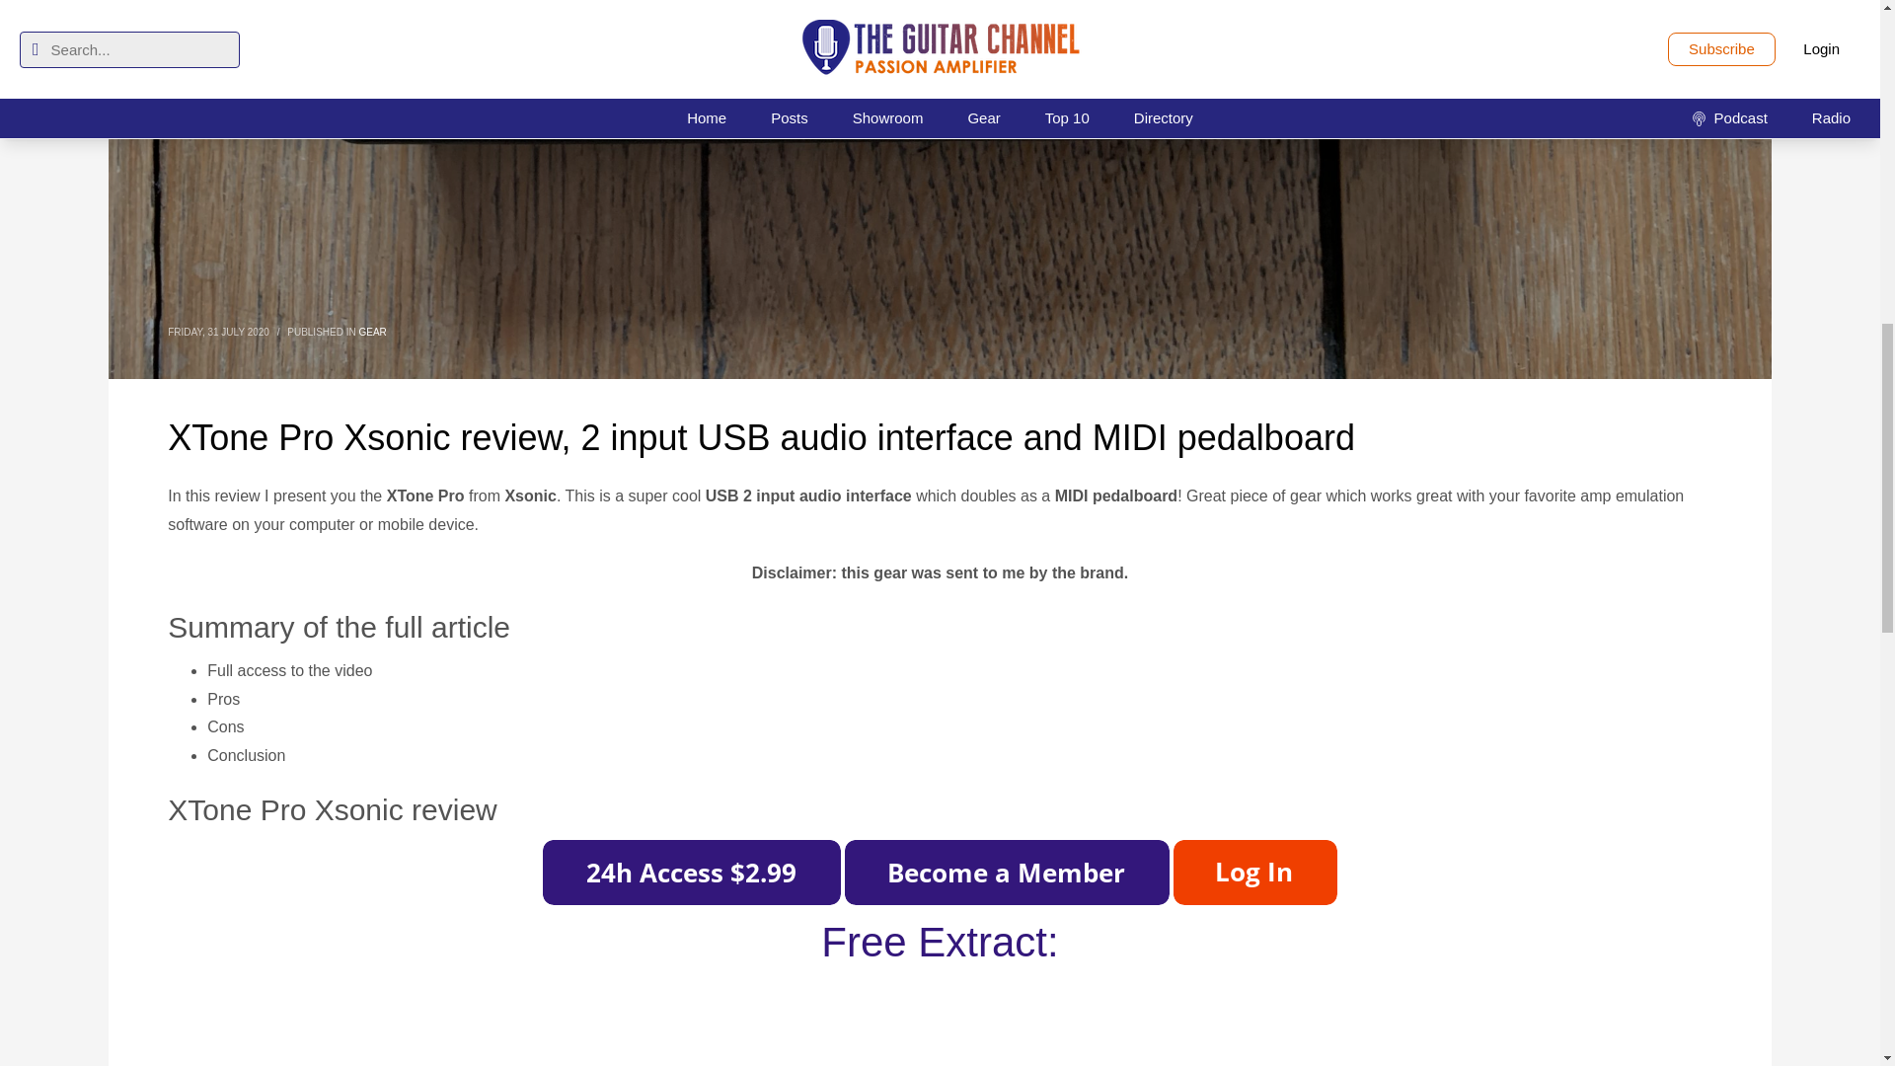 This screenshot has height=1066, width=1895. Describe the element at coordinates (1255, 873) in the screenshot. I see `Already a member? Log in to access the full video!` at that location.